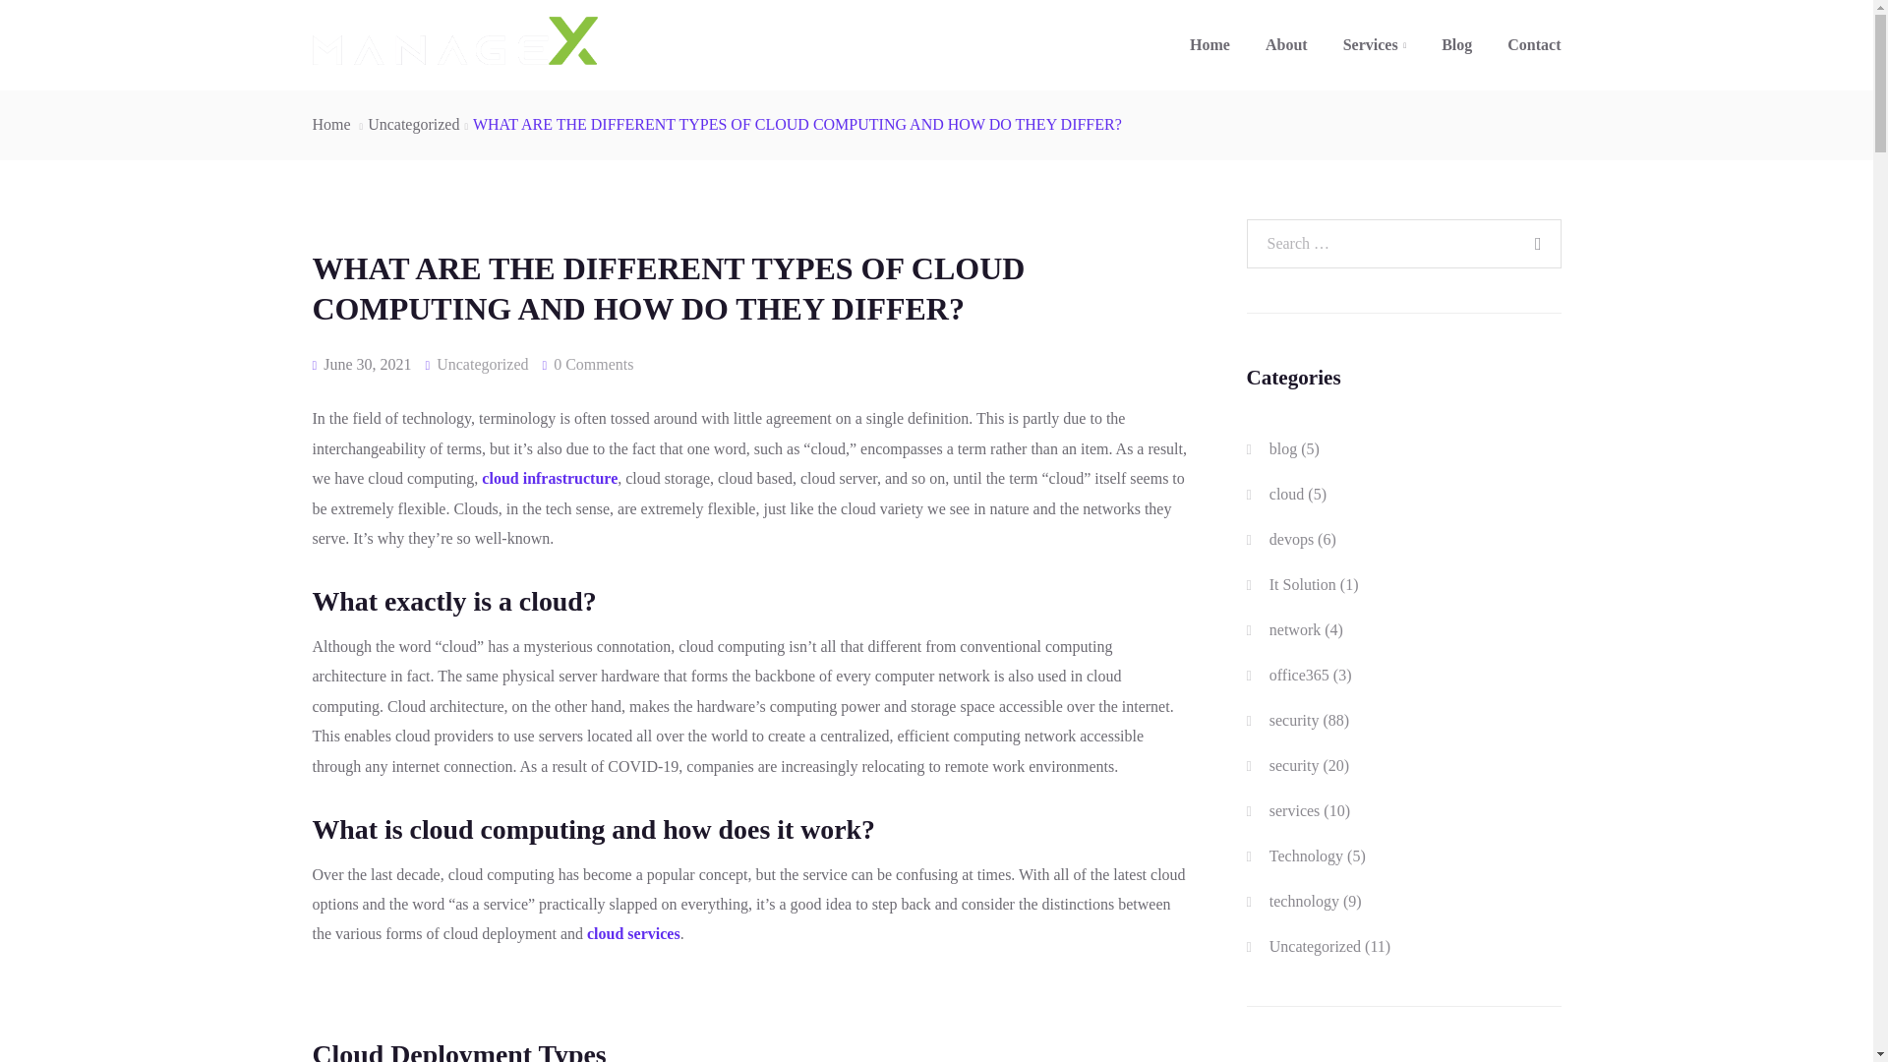 This screenshot has width=1888, height=1062. Describe the element at coordinates (592, 364) in the screenshot. I see `0 Comments` at that location.